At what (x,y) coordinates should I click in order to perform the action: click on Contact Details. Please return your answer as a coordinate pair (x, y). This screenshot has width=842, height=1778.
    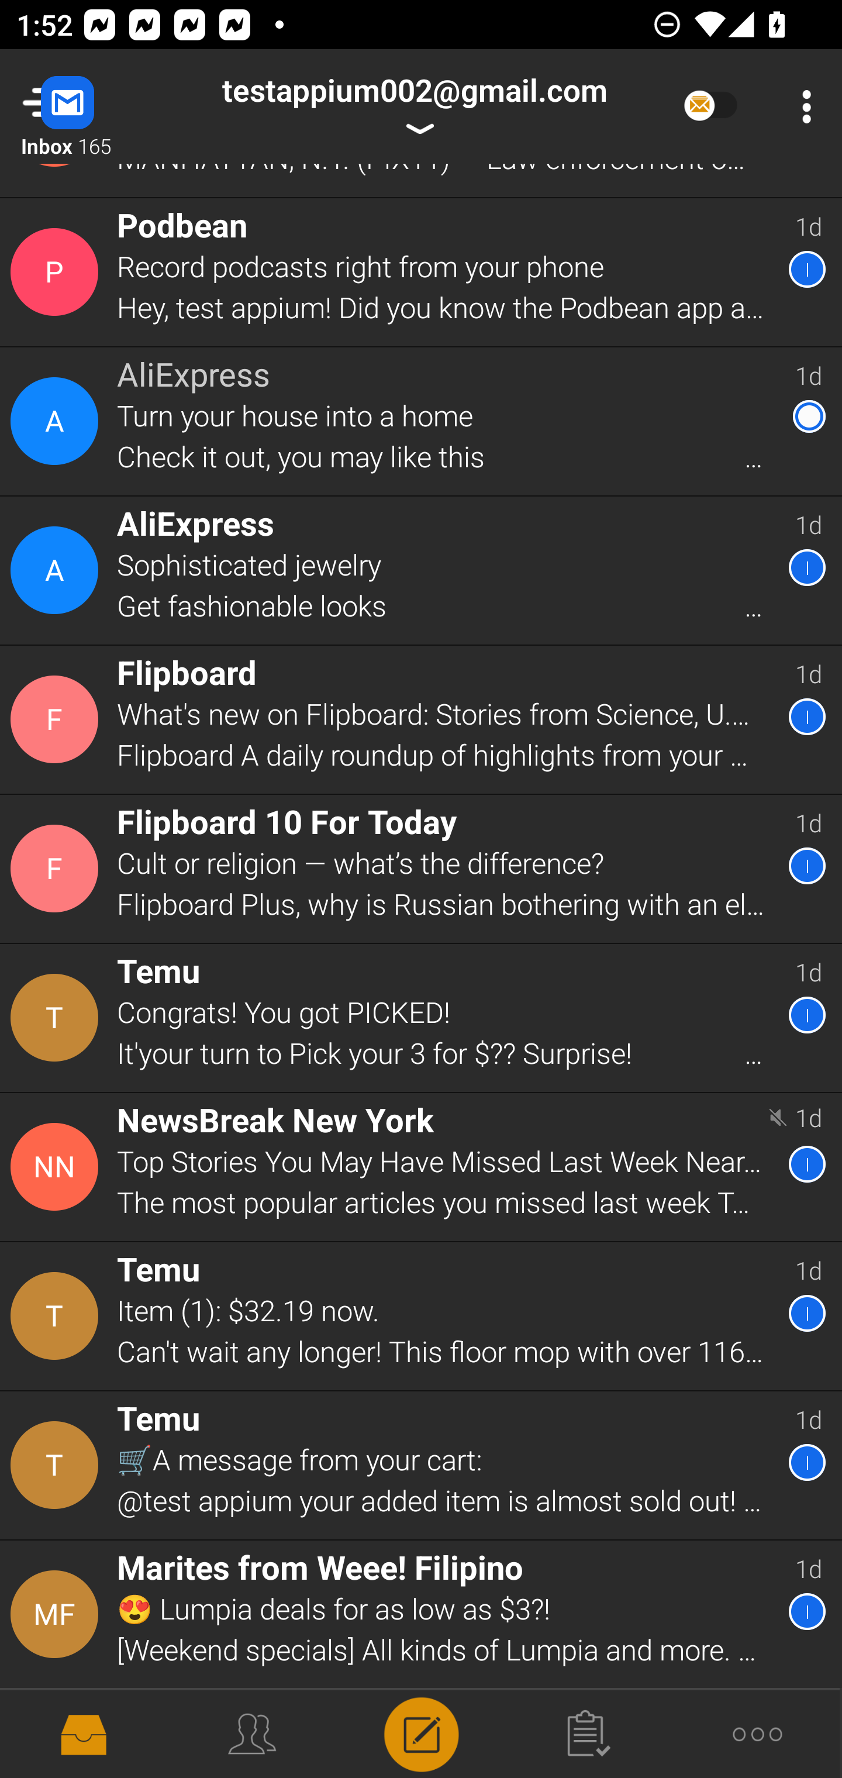
    Looking at the image, I should click on (57, 1614).